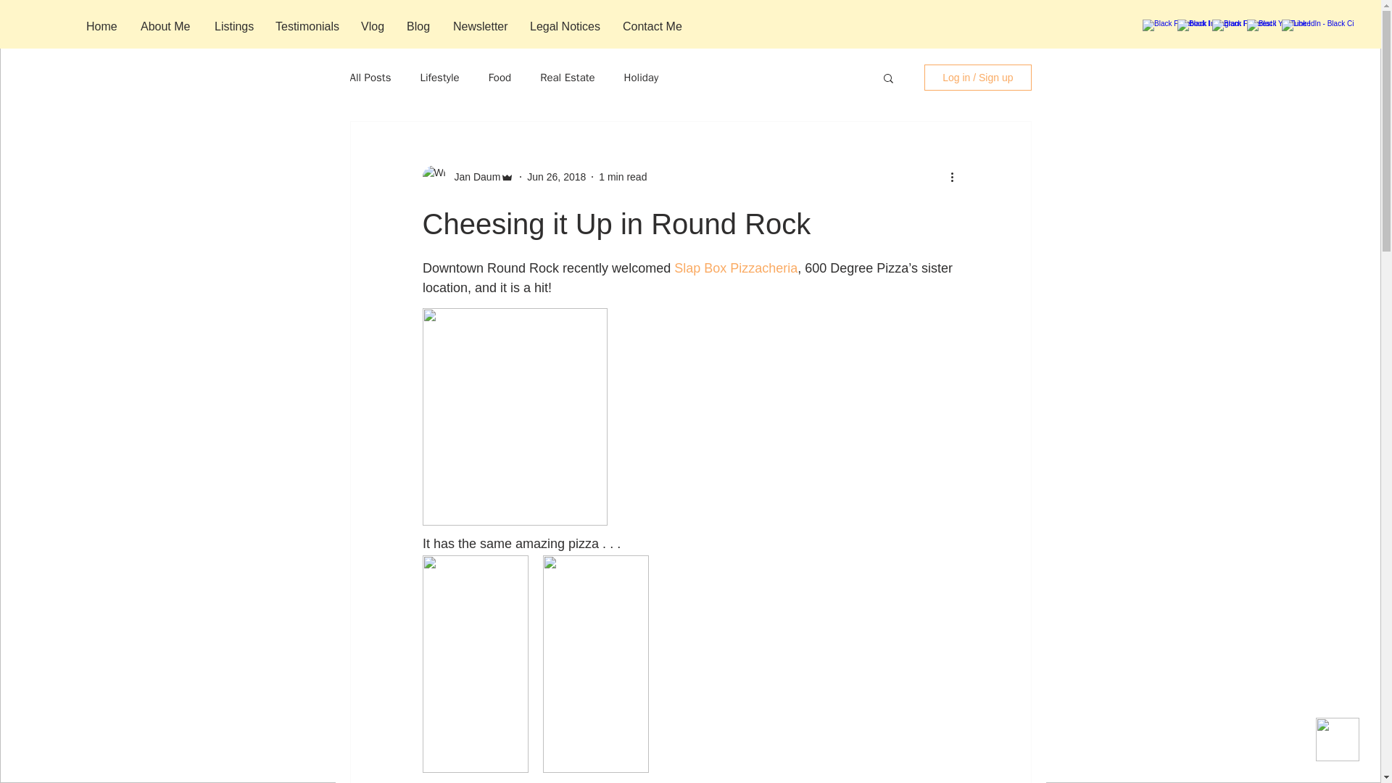 This screenshot has height=783, width=1392. I want to click on Testimonials, so click(307, 26).